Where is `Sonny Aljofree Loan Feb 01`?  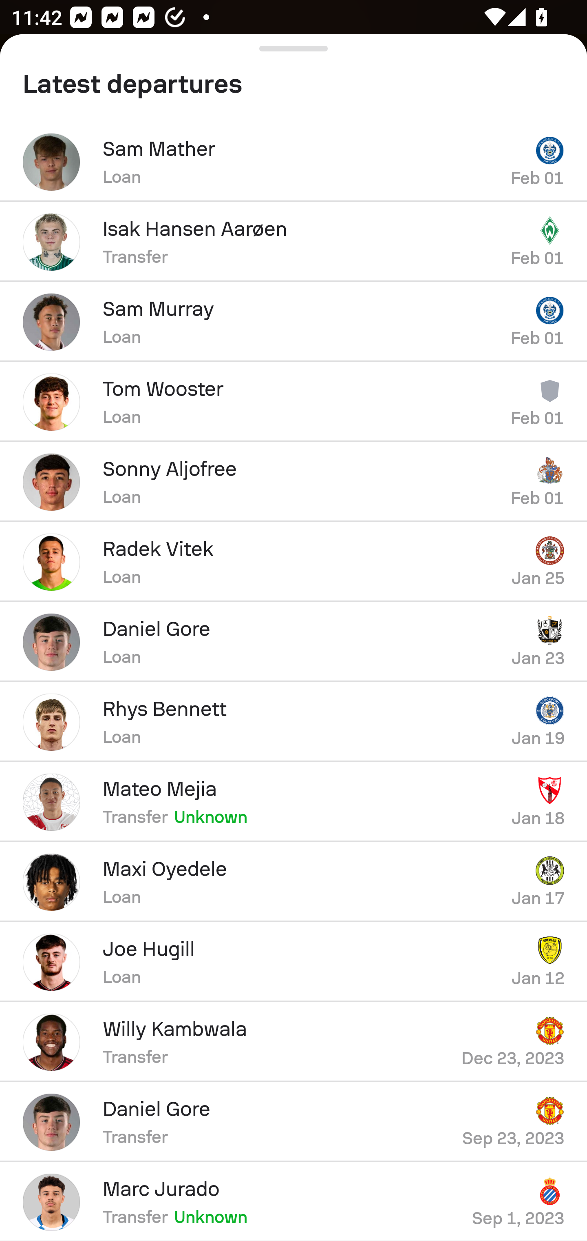
Sonny Aljofree Loan Feb 01 is located at coordinates (293, 482).